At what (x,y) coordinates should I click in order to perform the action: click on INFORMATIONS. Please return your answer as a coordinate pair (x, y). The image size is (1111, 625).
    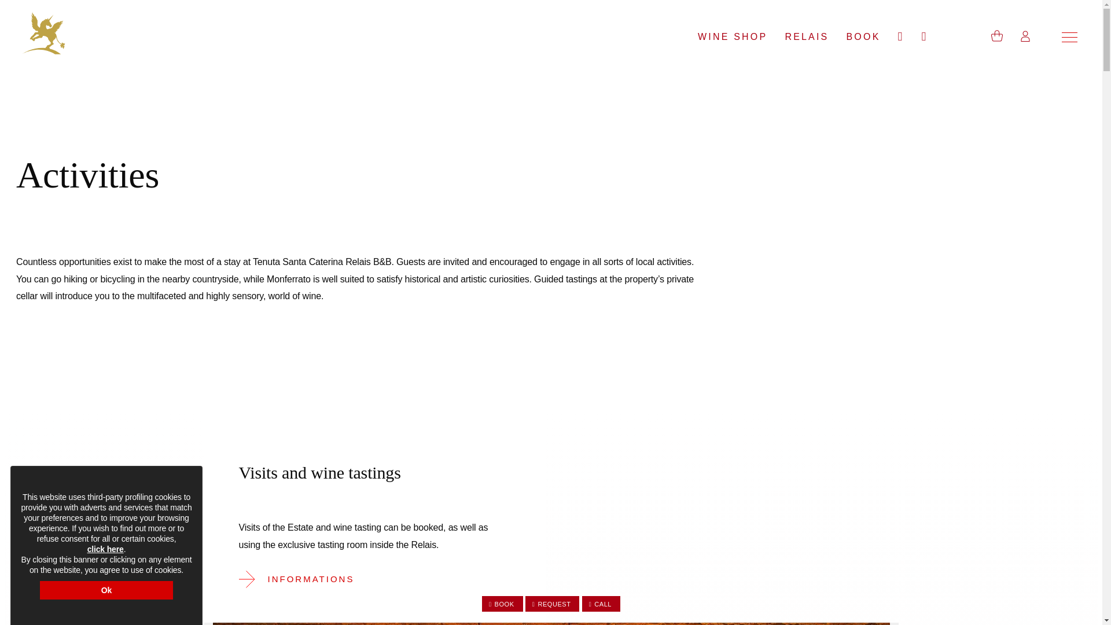
    Looking at the image, I should click on (304, 579).